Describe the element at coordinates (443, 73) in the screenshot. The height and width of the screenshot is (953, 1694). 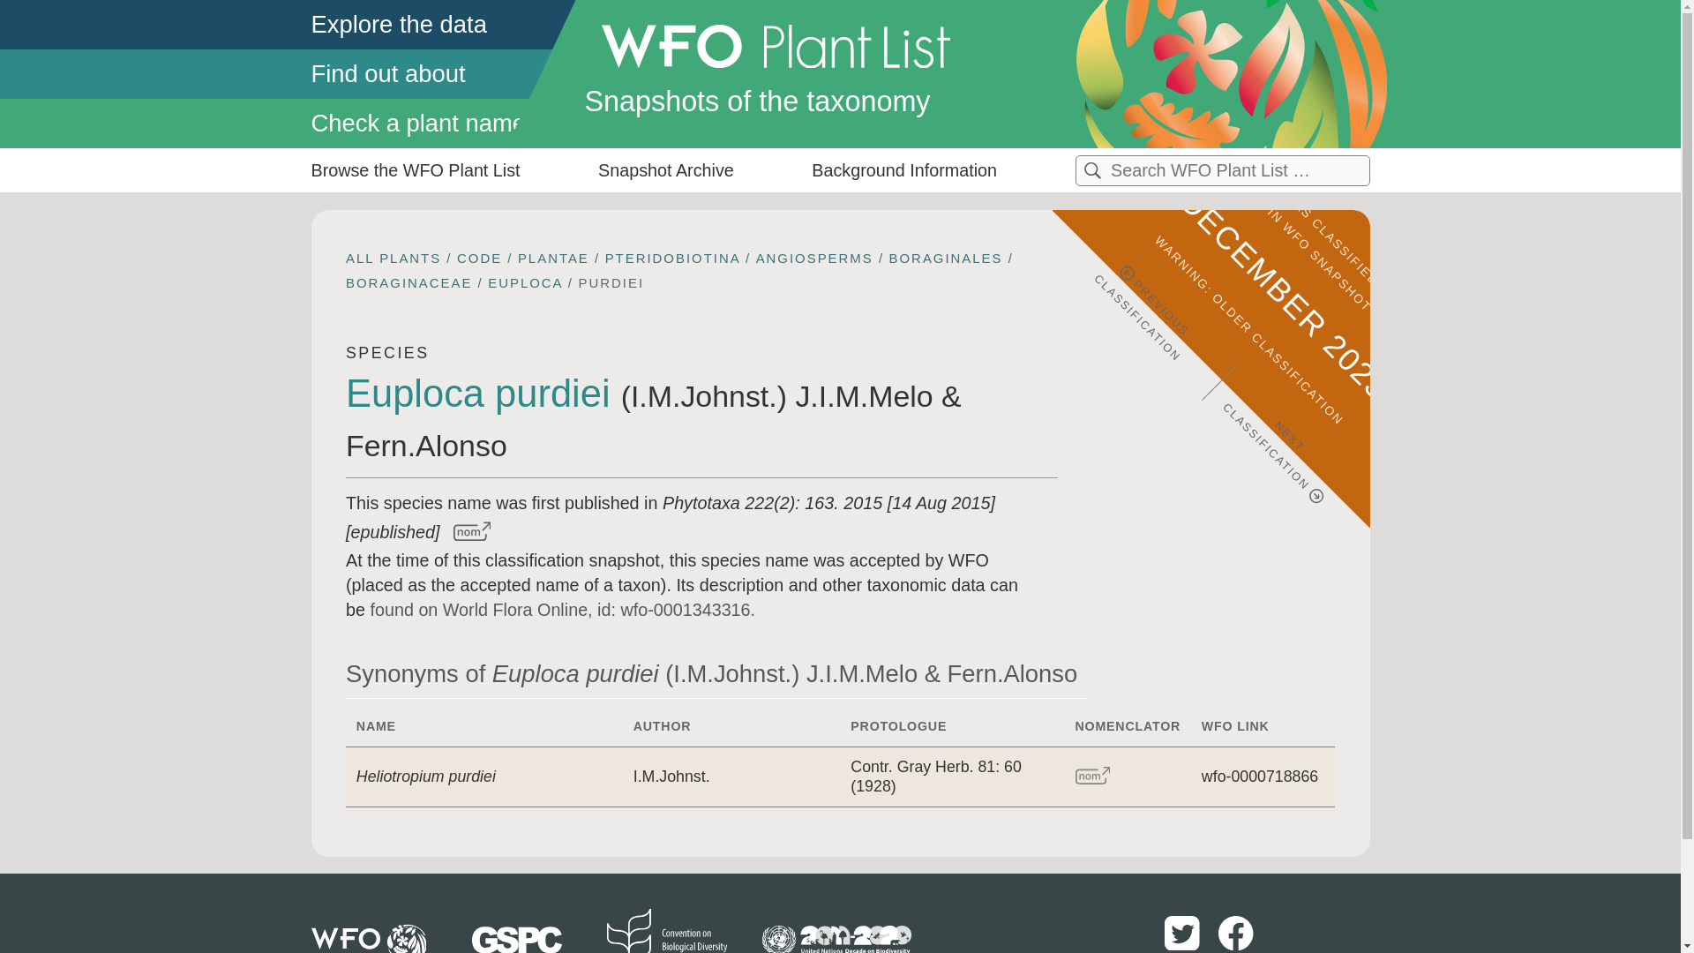
I see `Find out about` at that location.